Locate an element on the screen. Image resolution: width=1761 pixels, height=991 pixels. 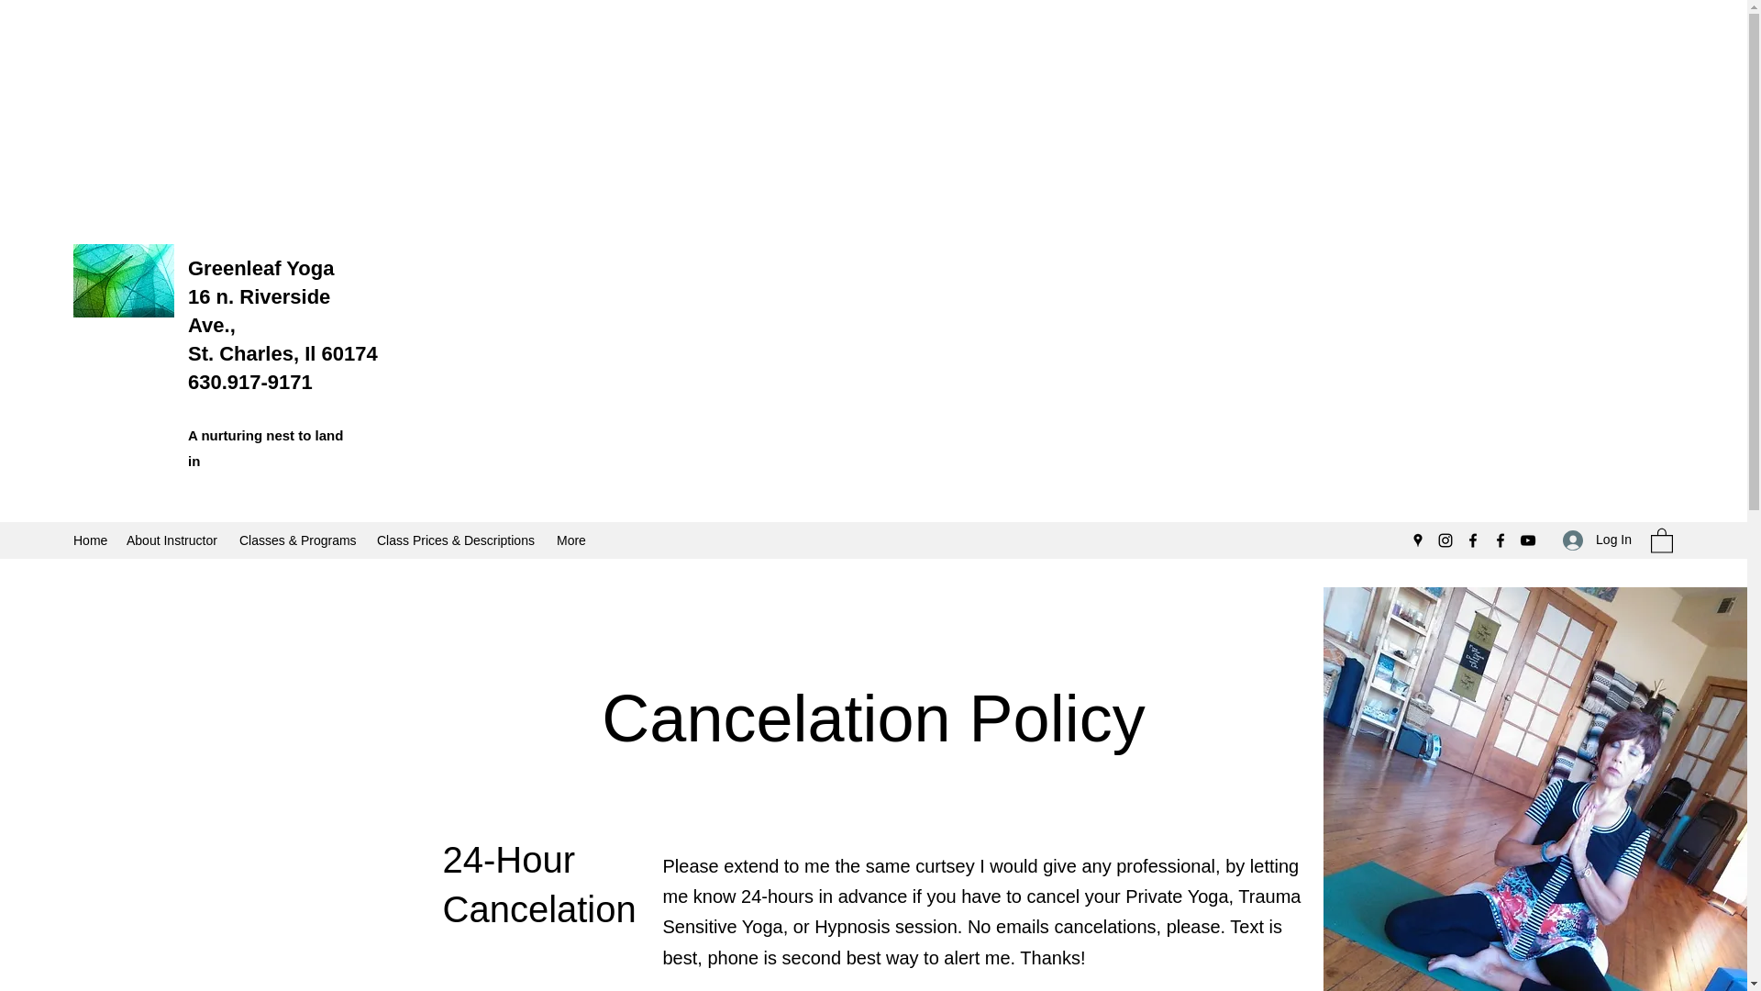
About Instructor is located at coordinates (174, 540).